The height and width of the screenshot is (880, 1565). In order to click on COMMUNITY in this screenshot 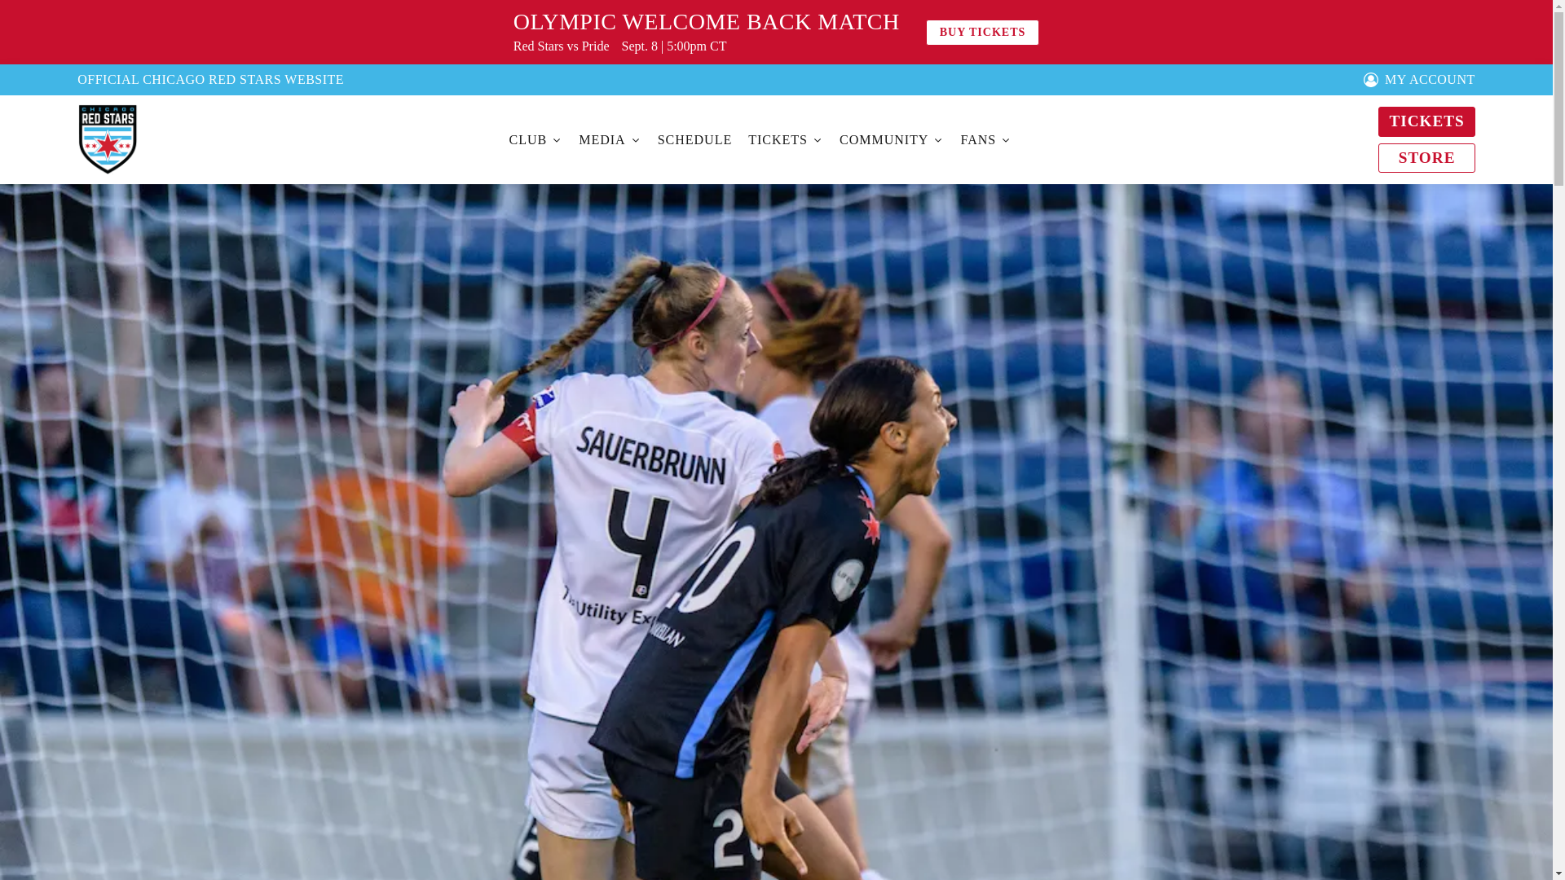, I will do `click(889, 140)`.